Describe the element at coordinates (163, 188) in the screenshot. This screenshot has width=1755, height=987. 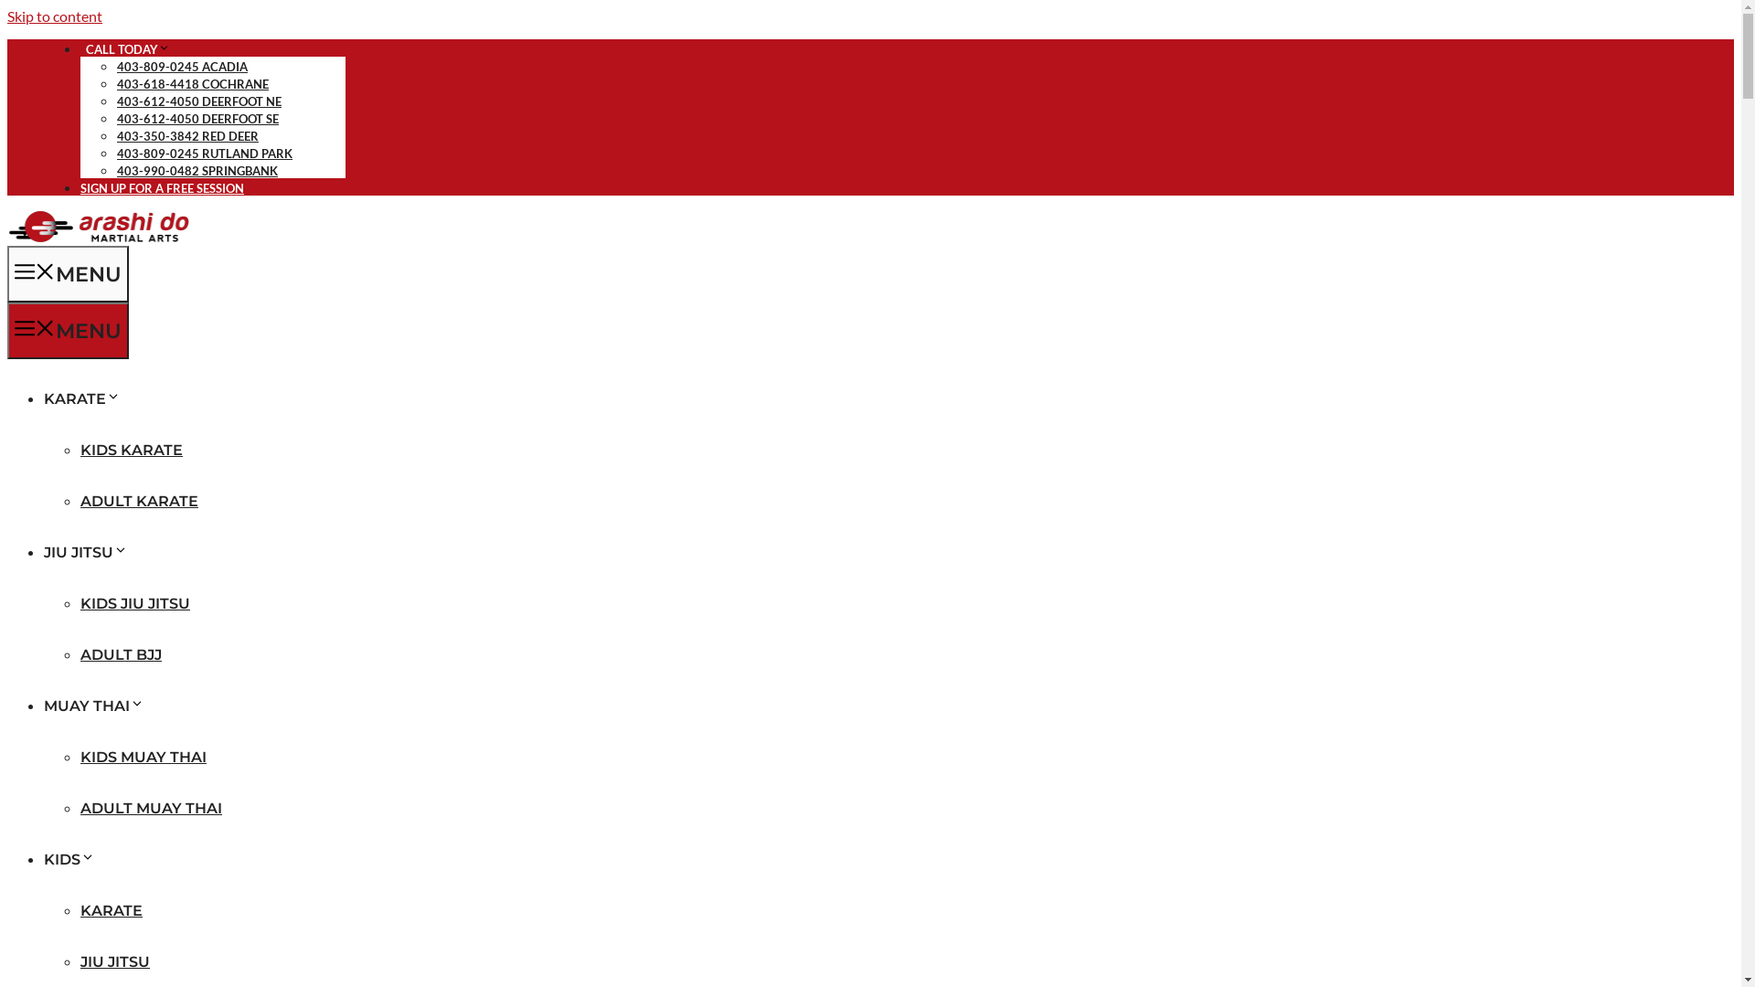
I see `SIGN UP FOR A FREE SESSION` at that location.